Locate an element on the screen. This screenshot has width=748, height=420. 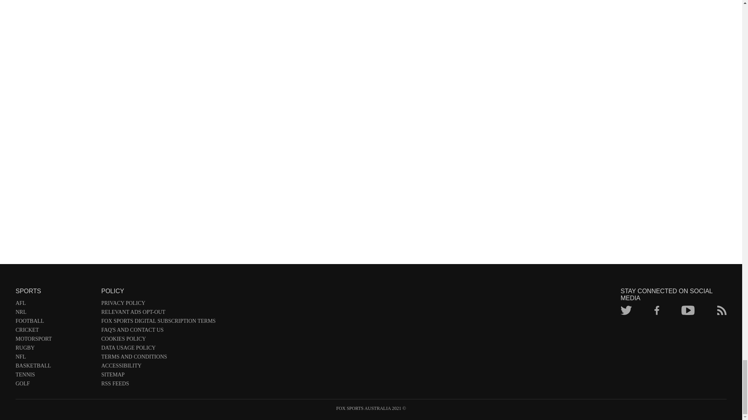
TERMS AND CONDITIONS is located at coordinates (158, 359).